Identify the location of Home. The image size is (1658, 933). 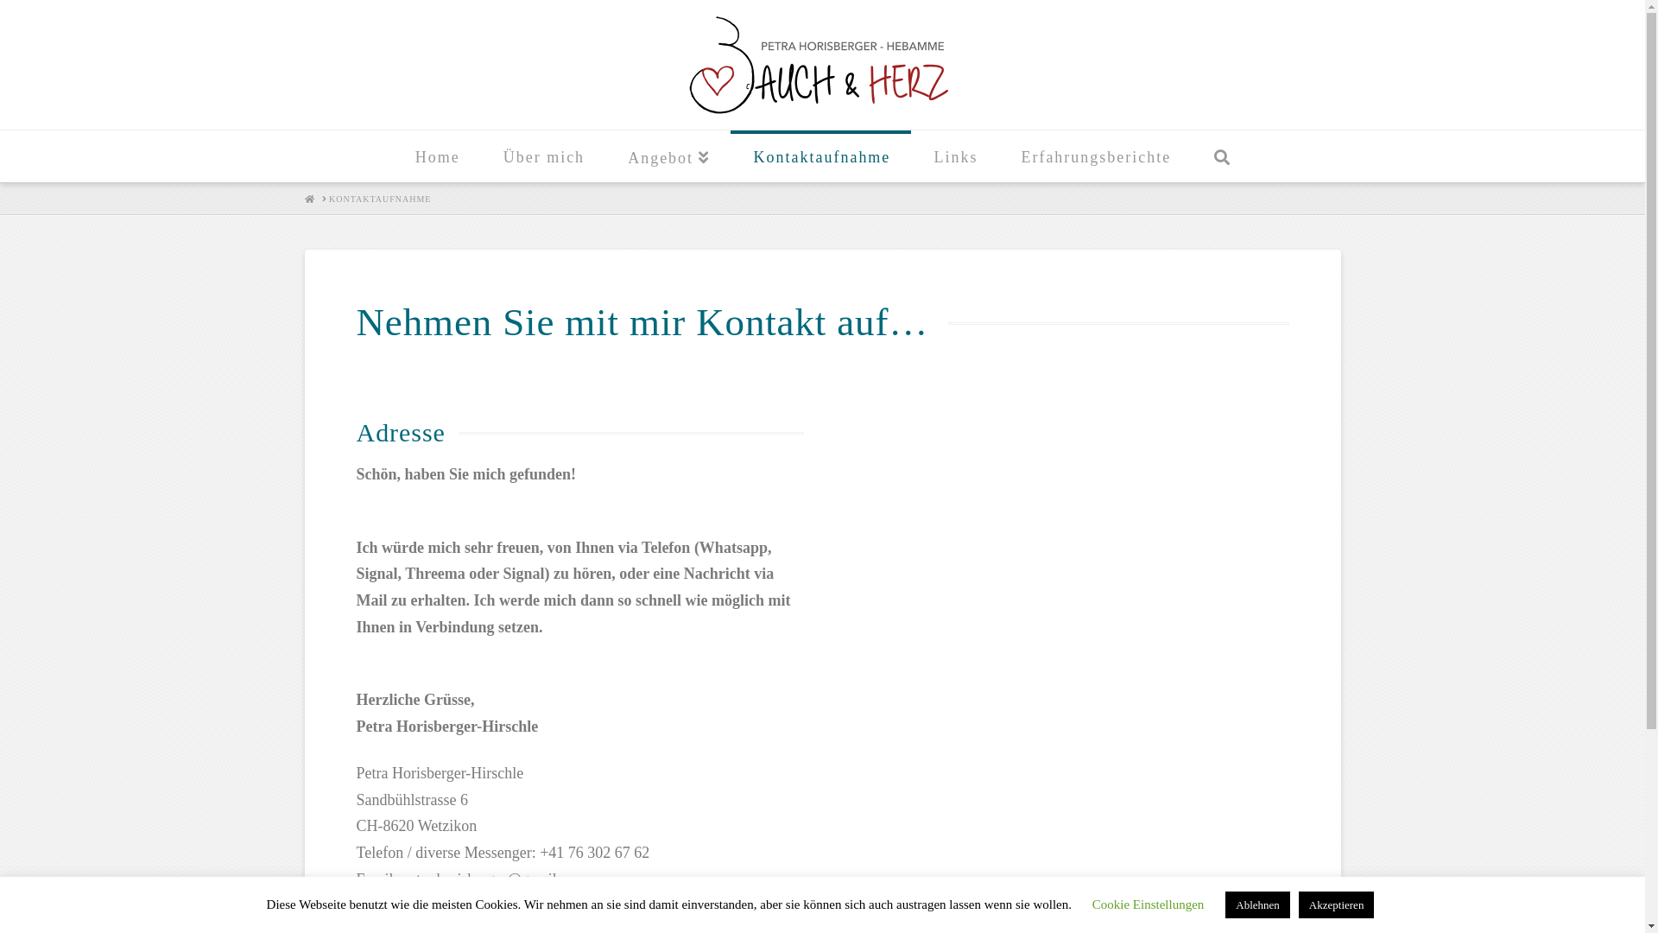
(437, 156).